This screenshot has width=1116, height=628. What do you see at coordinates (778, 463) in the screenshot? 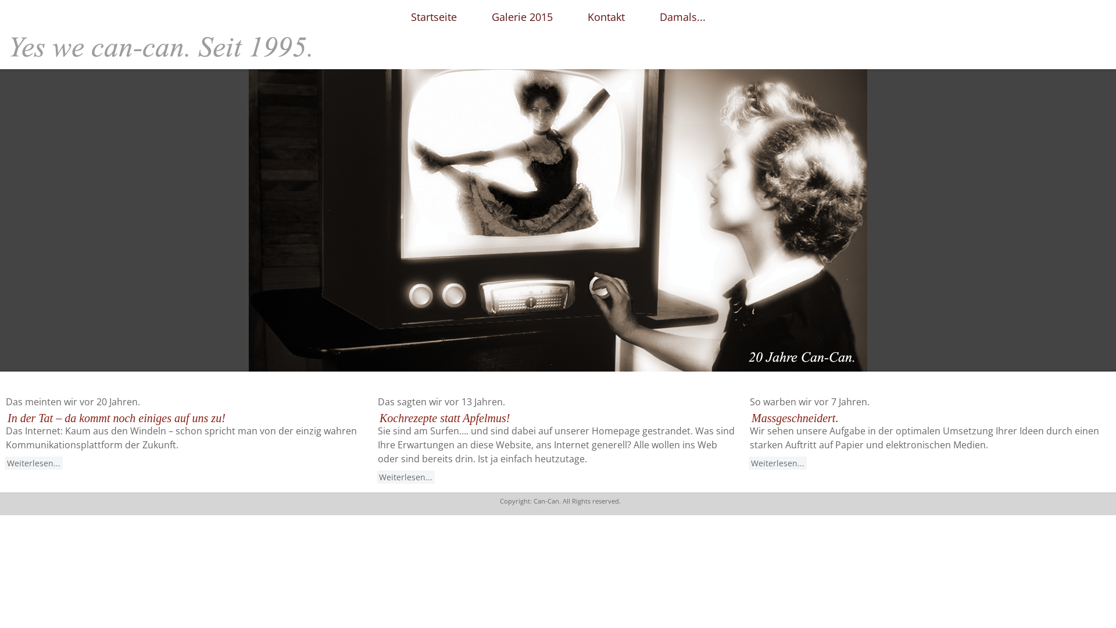
I see `Weiterlesen...` at bounding box center [778, 463].